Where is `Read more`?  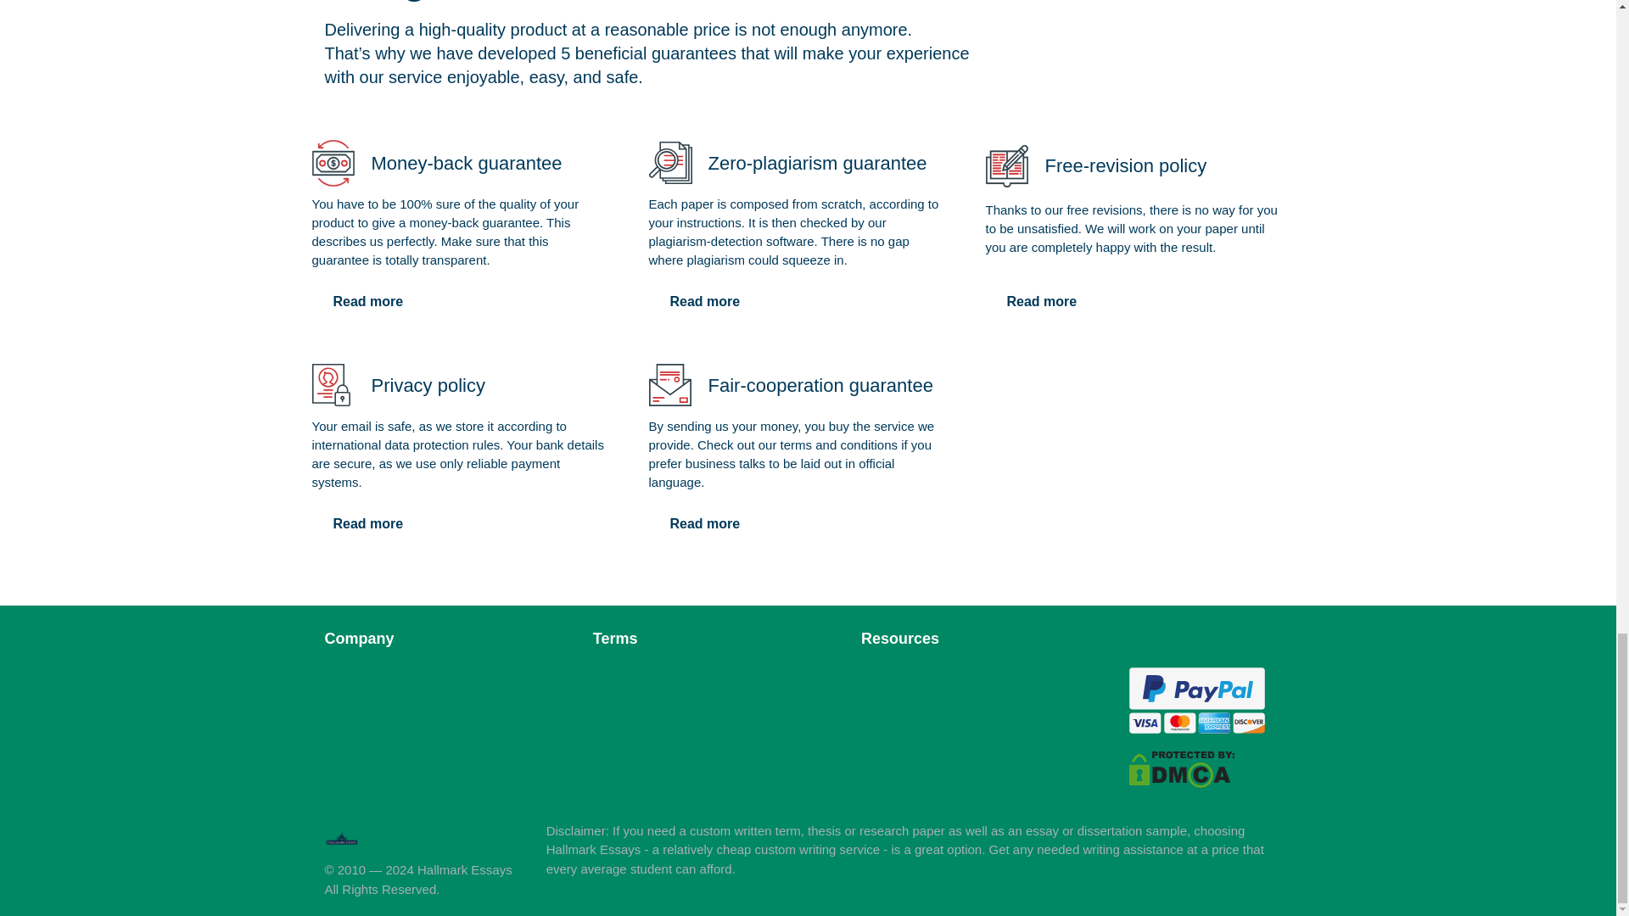 Read more is located at coordinates (704, 301).